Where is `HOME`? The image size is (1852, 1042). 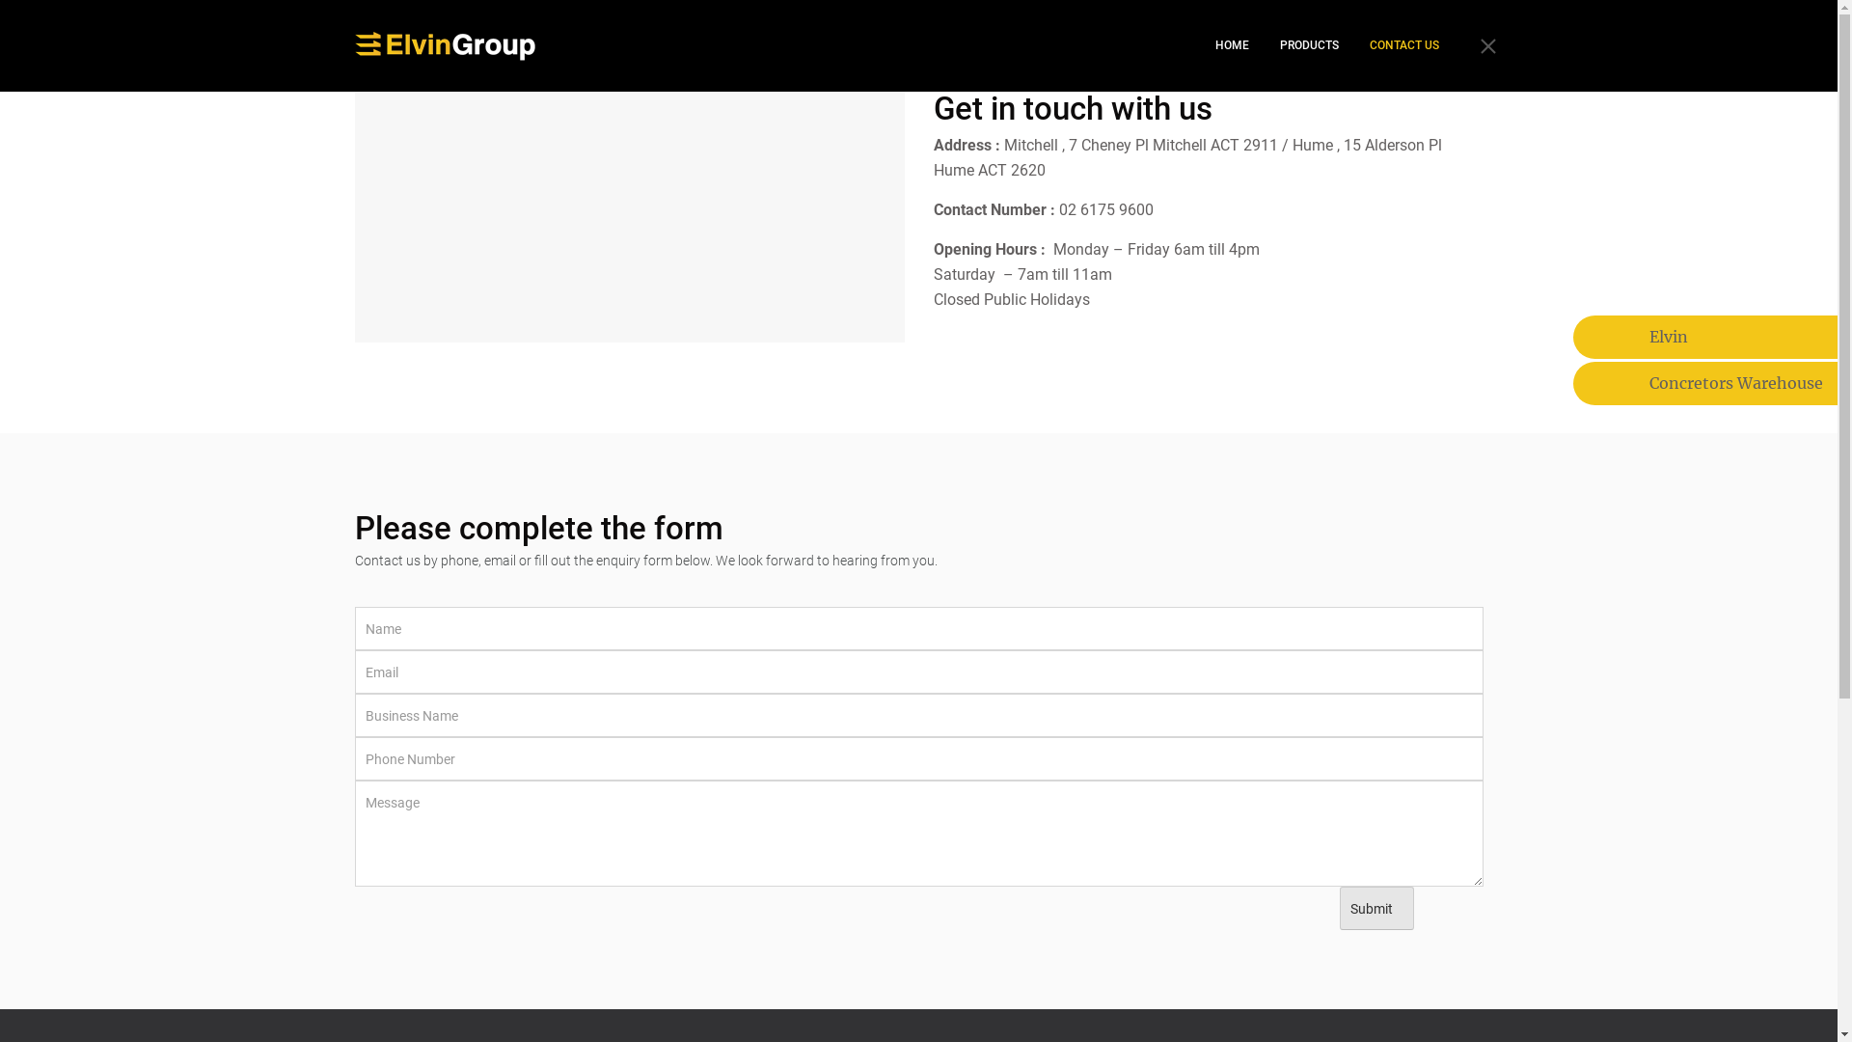
HOME is located at coordinates (1233, 46).